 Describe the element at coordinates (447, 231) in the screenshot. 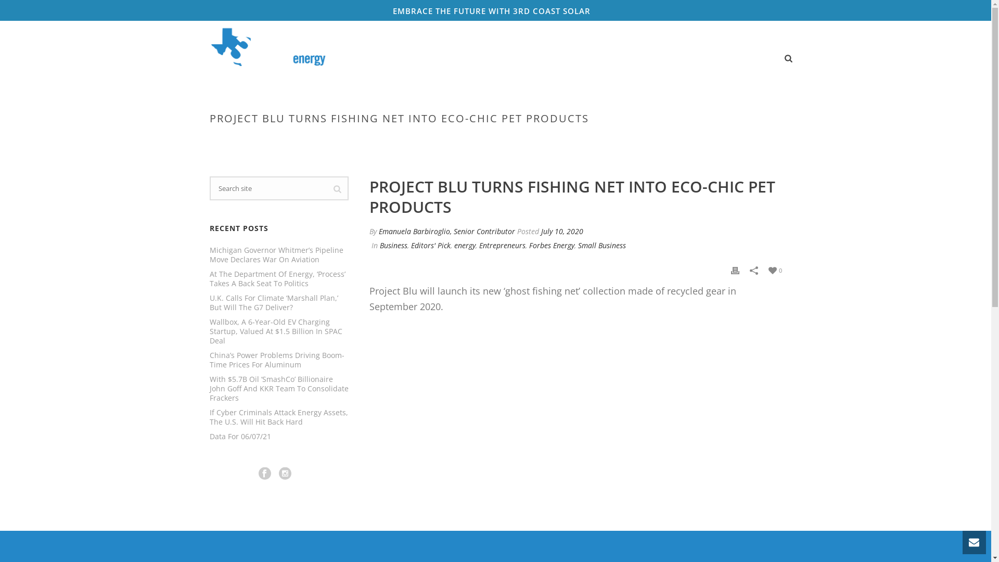

I see `Emanuela Barbiroglio, Senior Contributor` at that location.